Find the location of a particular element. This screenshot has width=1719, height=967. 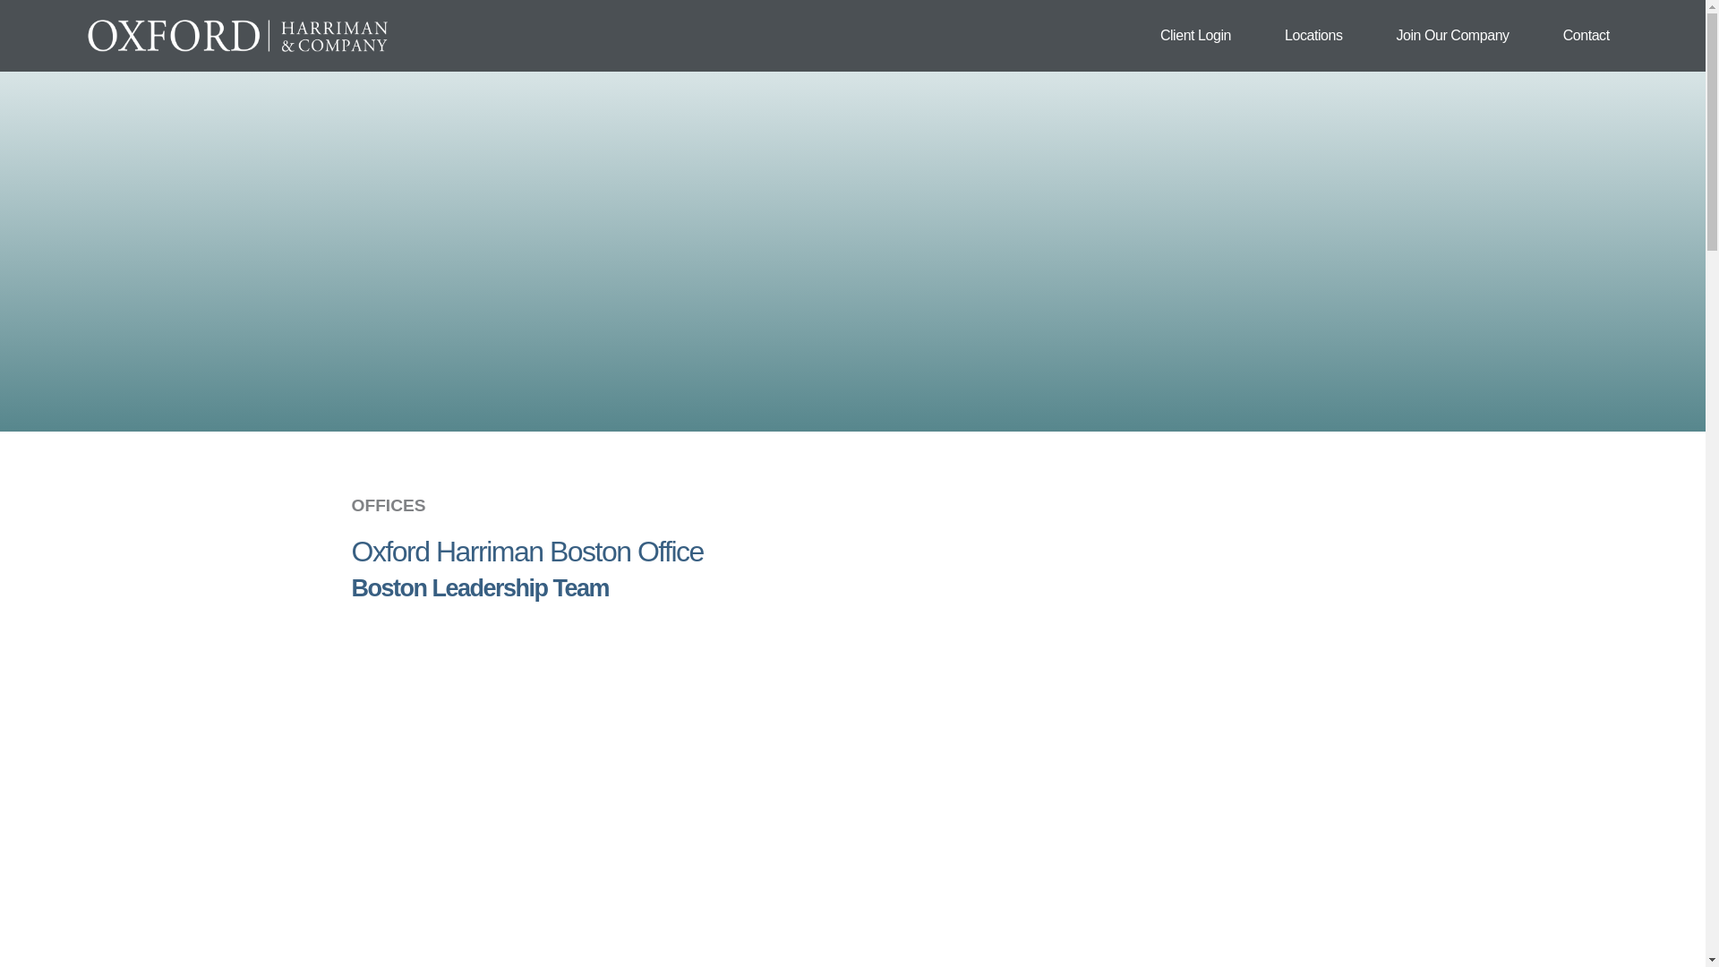

Client Login is located at coordinates (1195, 36).